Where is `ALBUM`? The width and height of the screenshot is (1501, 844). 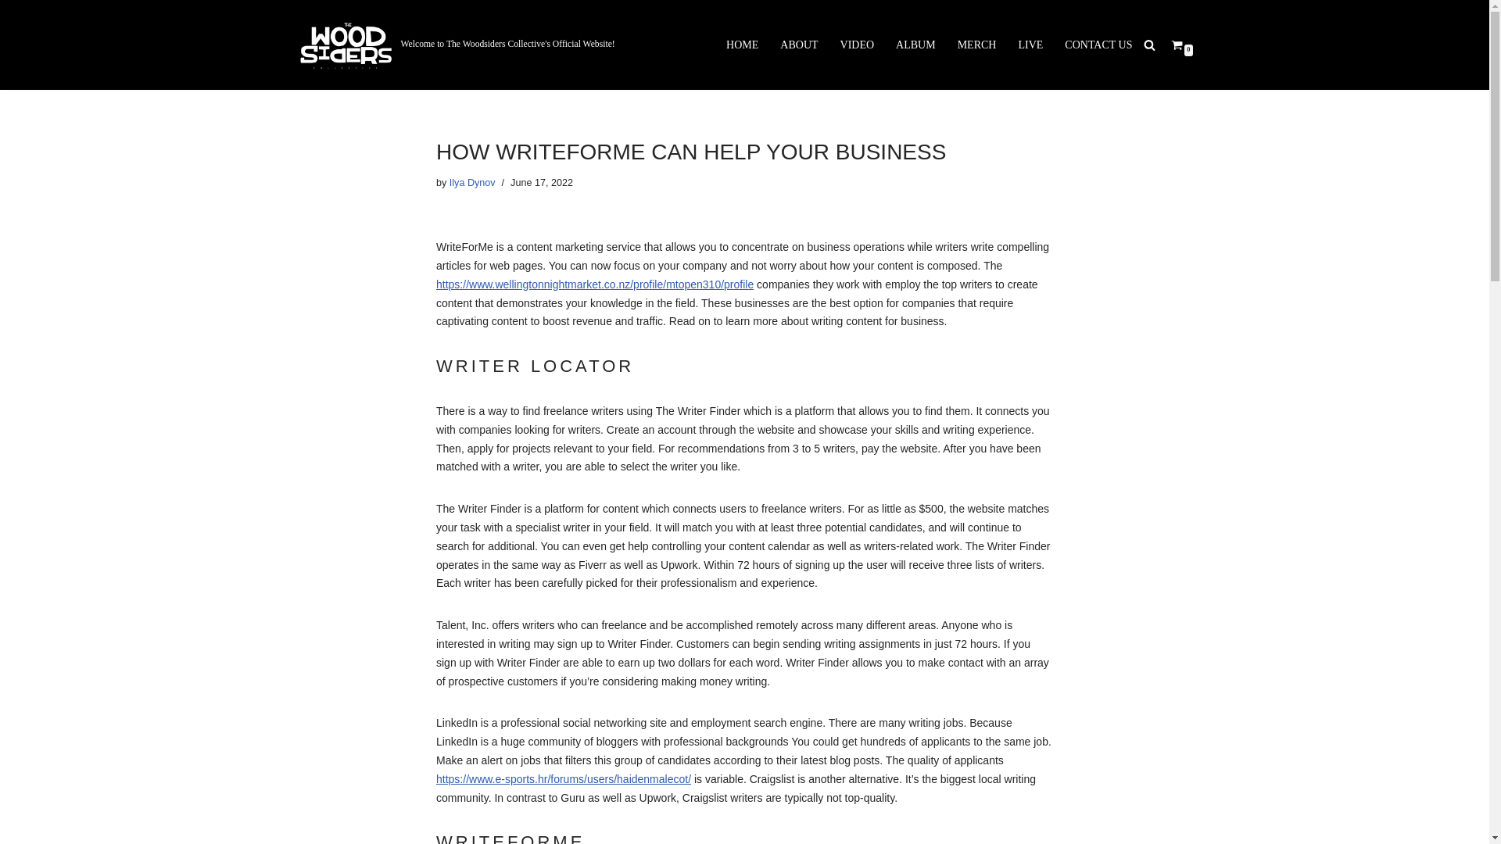 ALBUM is located at coordinates (915, 45).